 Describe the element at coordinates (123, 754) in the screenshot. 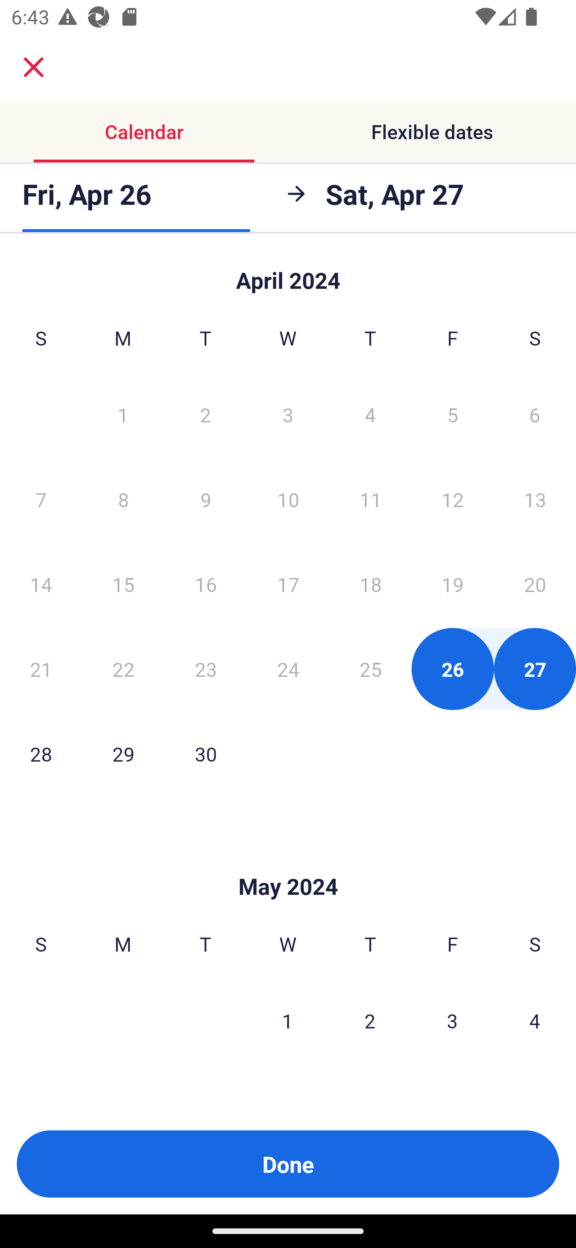

I see `29 Monday, April 29, 2024` at that location.